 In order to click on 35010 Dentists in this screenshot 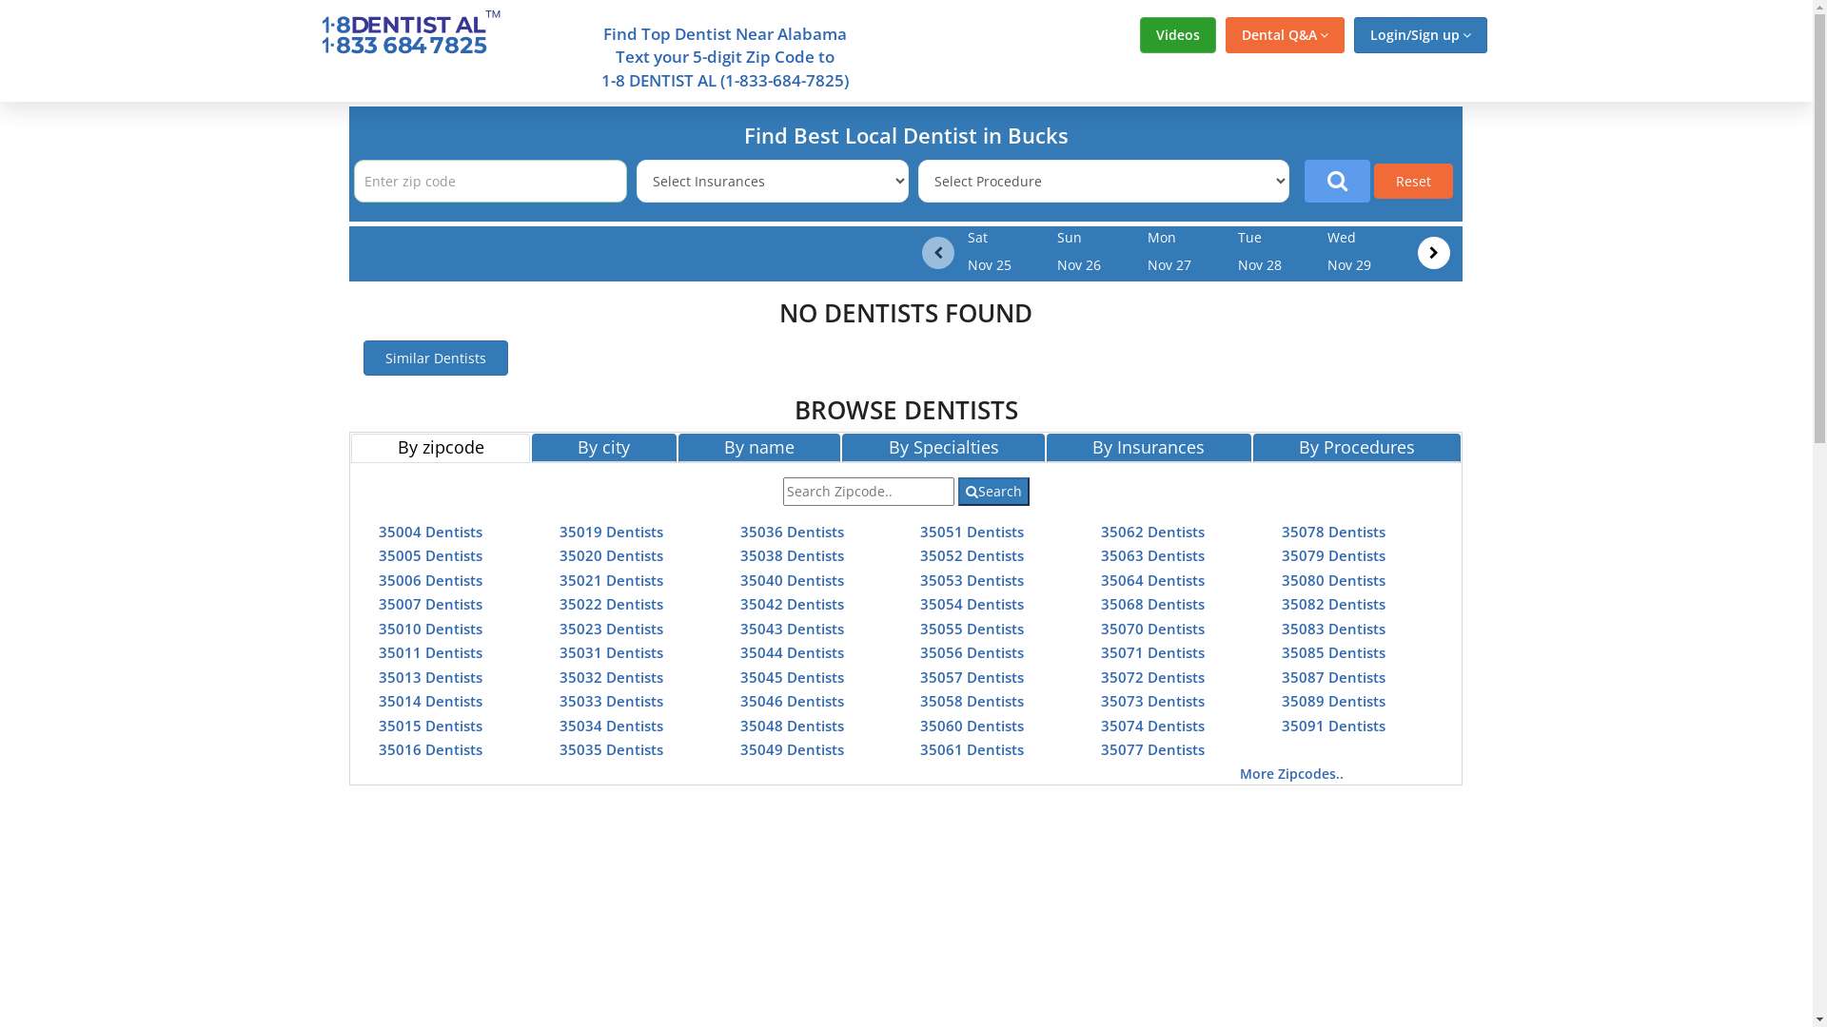, I will do `click(430, 628)`.